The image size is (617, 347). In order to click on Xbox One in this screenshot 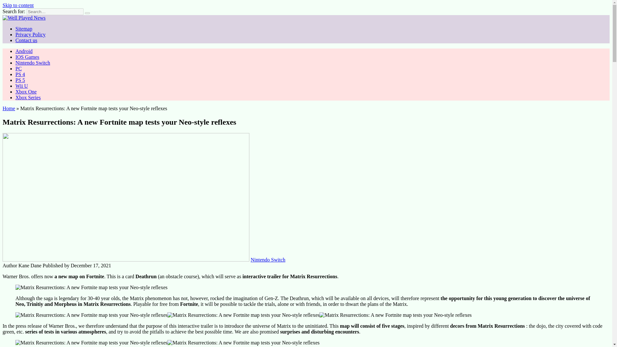, I will do `click(26, 91)`.